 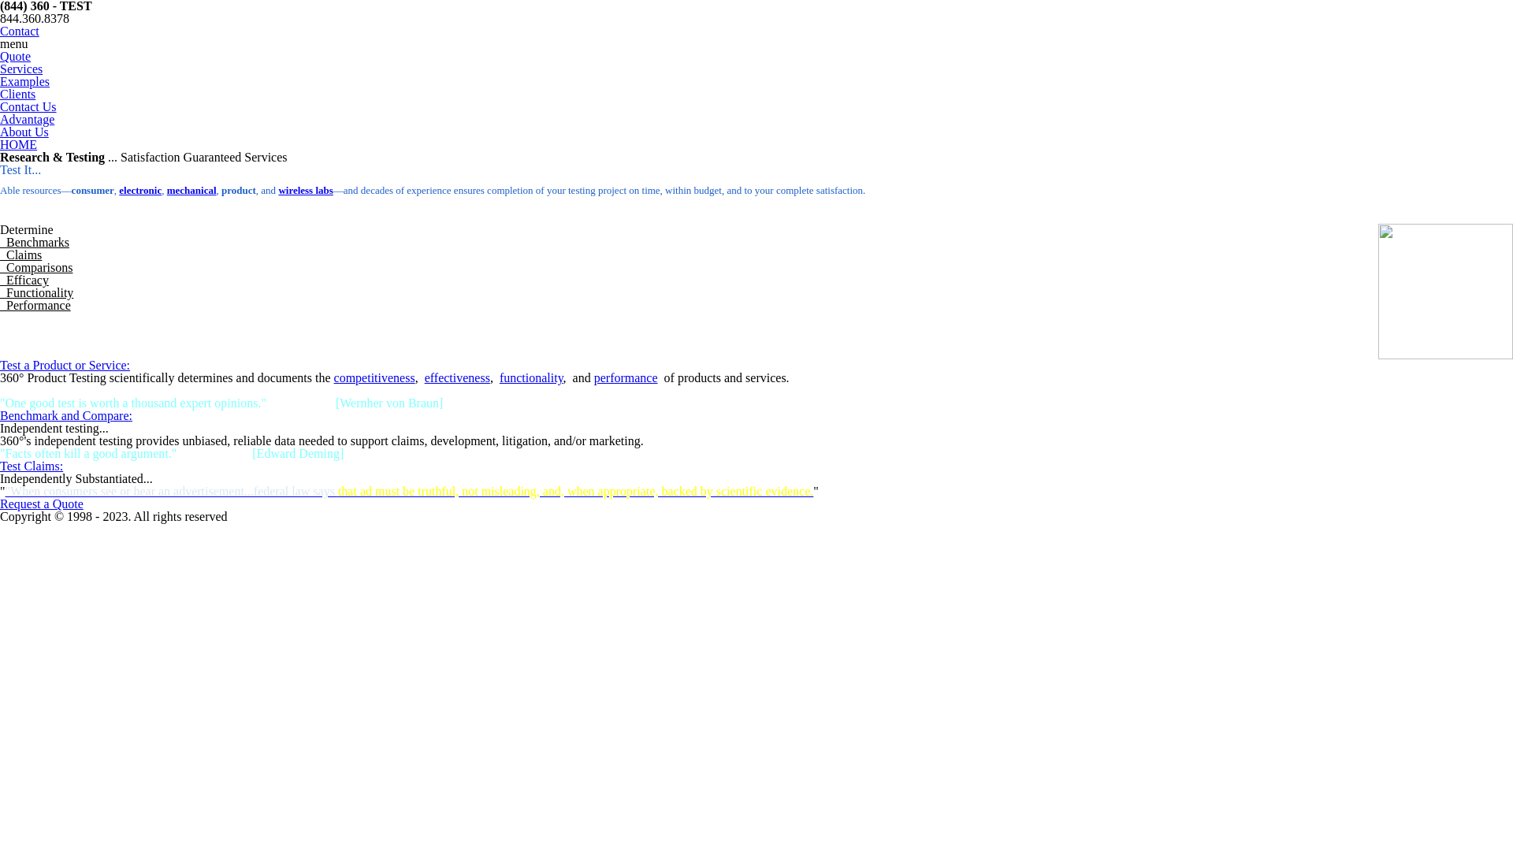 What do you see at coordinates (626, 378) in the screenshot?
I see `performance` at bounding box center [626, 378].